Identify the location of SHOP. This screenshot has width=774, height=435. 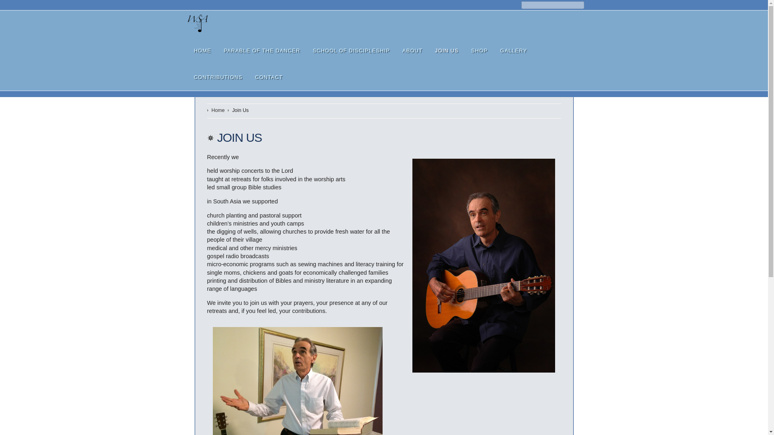
(479, 50).